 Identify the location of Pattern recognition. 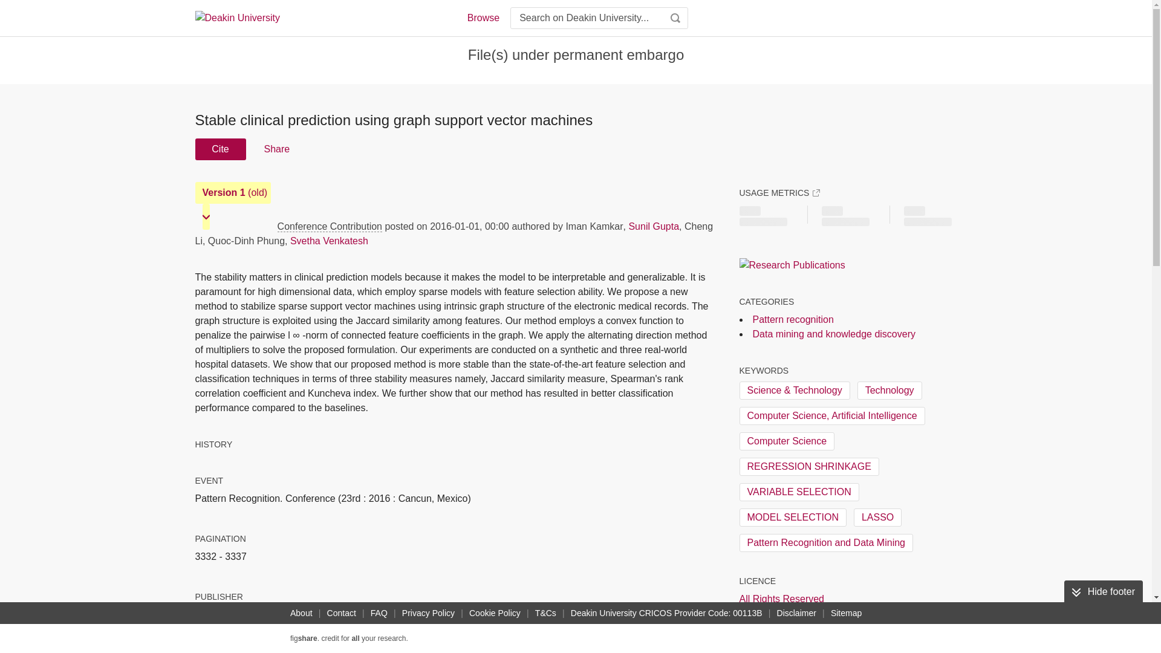
(793, 319).